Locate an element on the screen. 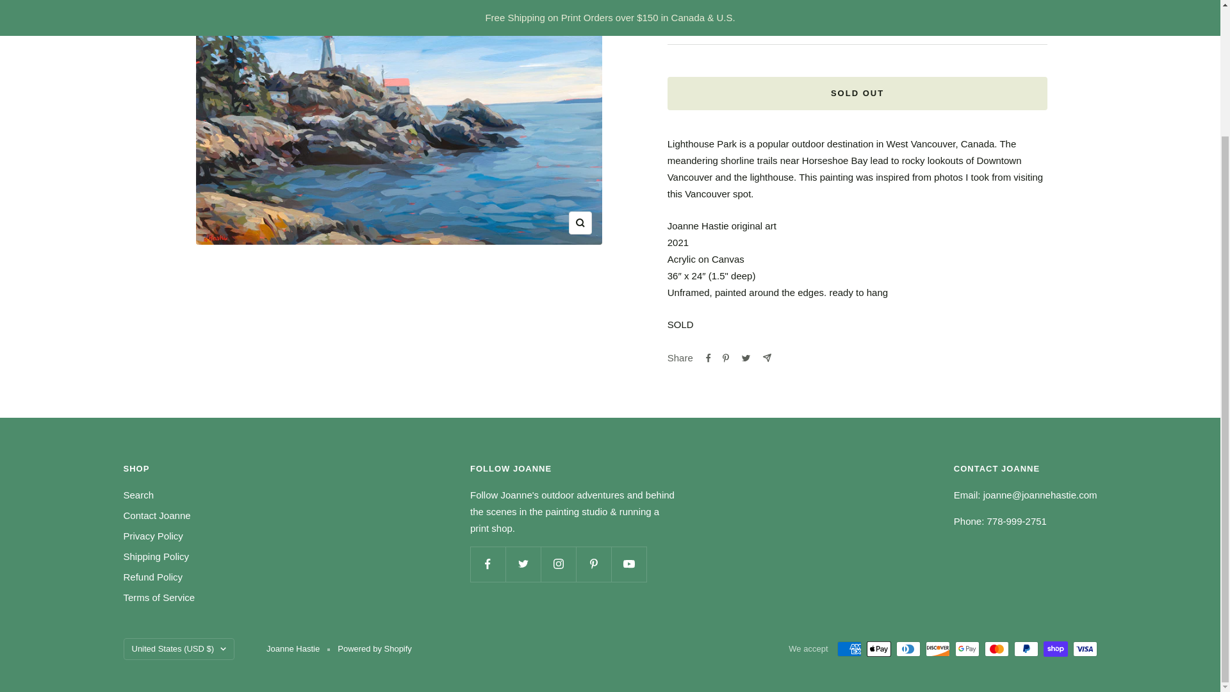 The height and width of the screenshot is (692, 1230). Contact Joanne is located at coordinates (156, 515).